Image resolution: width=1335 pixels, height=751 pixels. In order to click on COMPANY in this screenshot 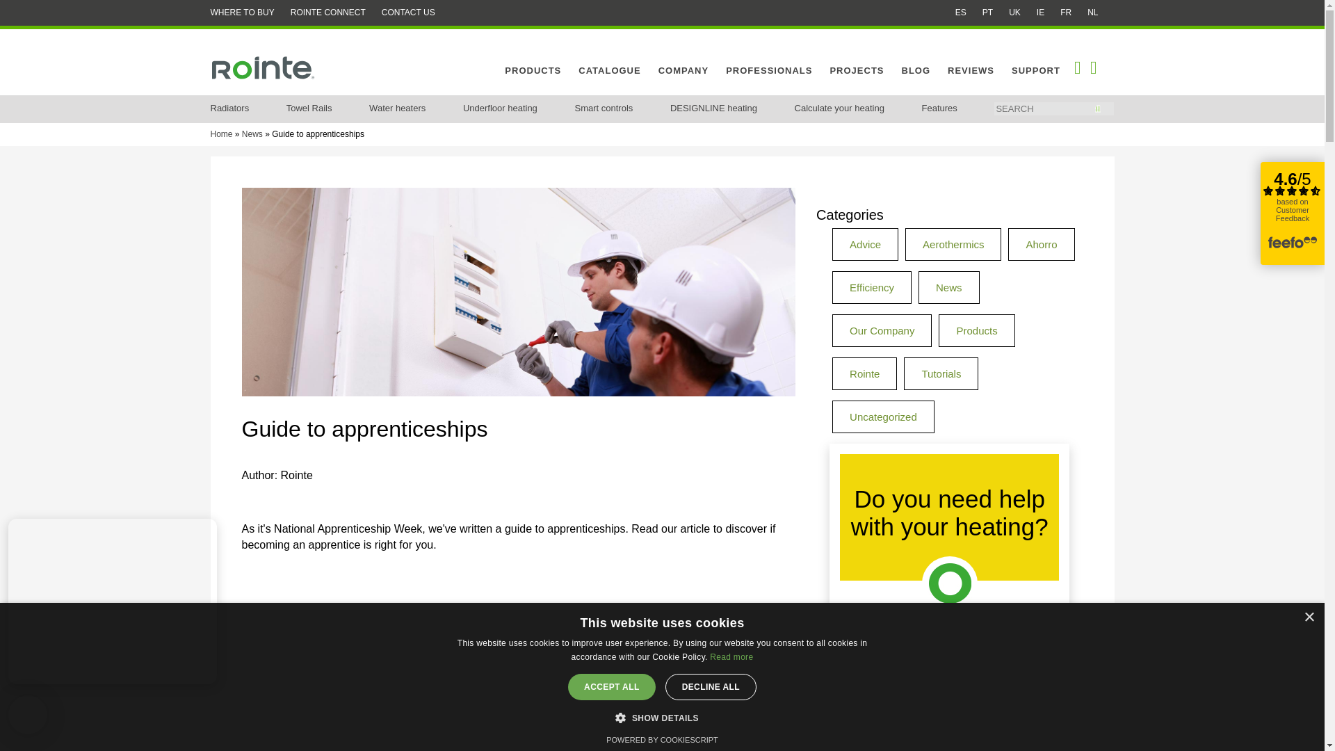, I will do `click(683, 70)`.